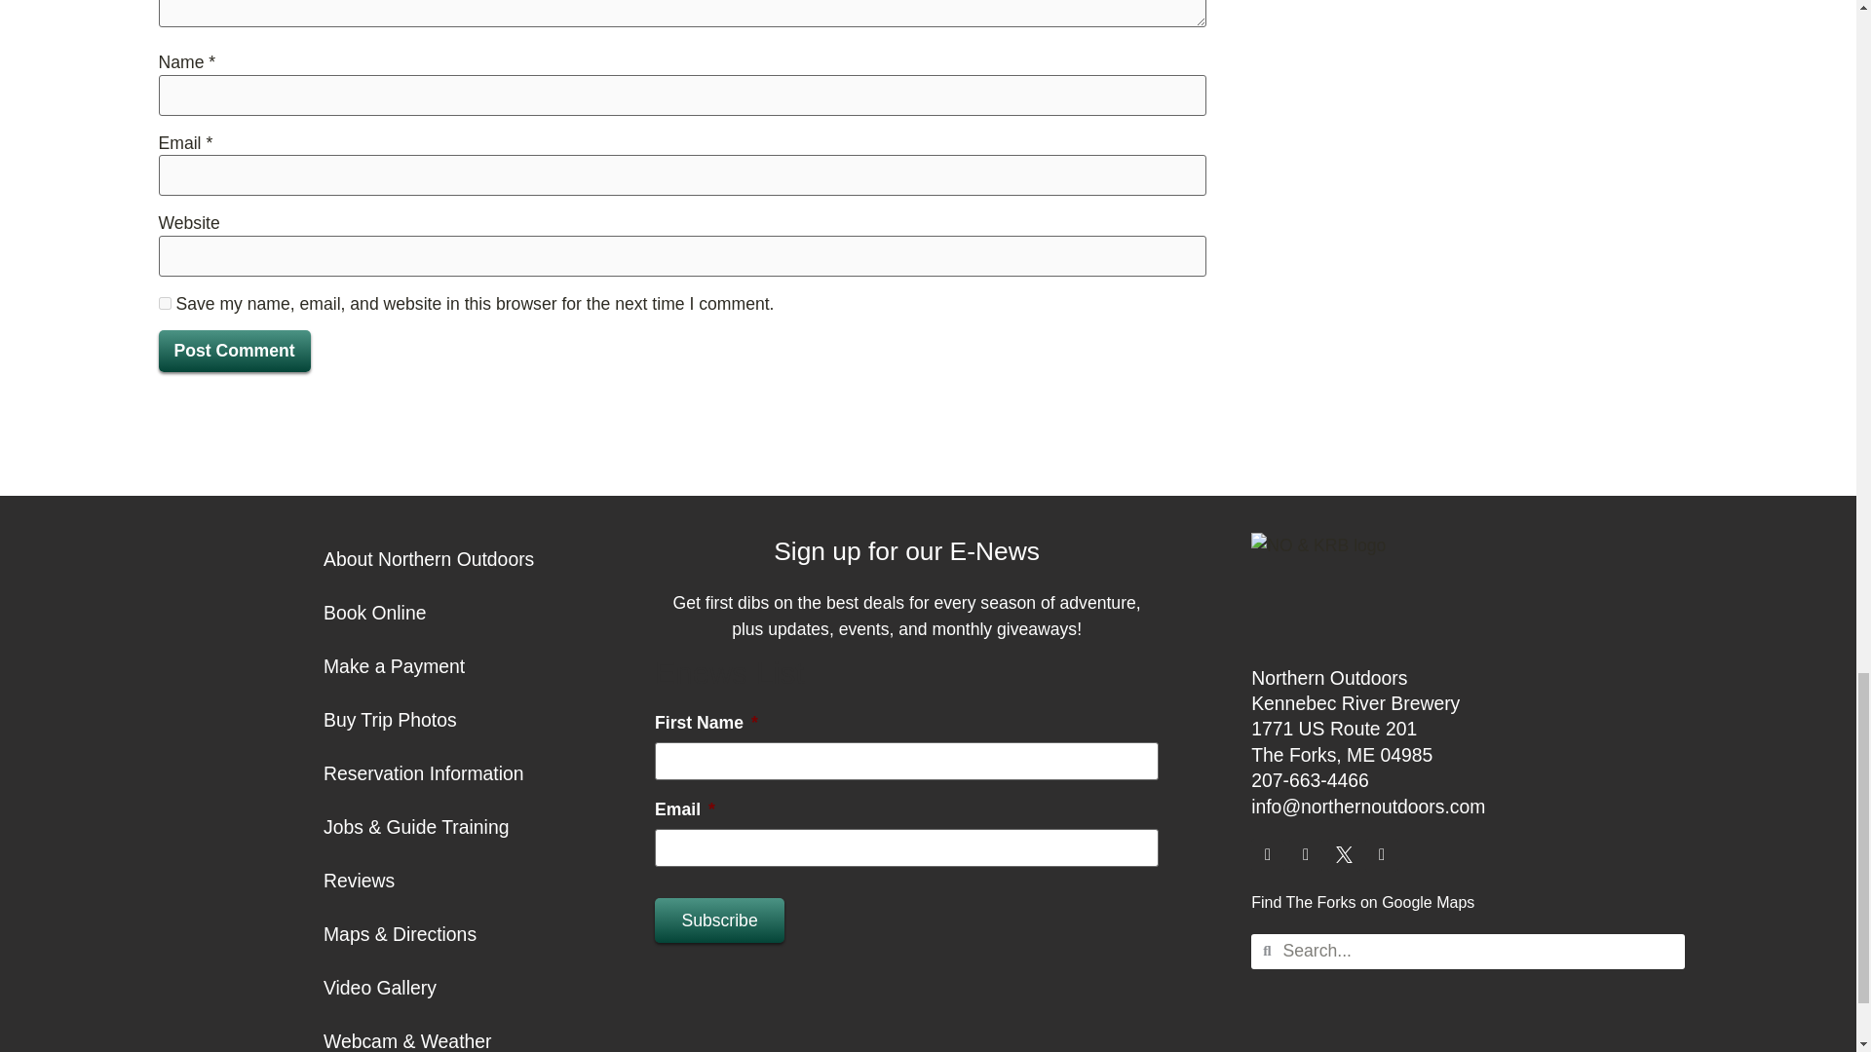 This screenshot has height=1052, width=1871. What do you see at coordinates (719, 920) in the screenshot?
I see `Subscribe` at bounding box center [719, 920].